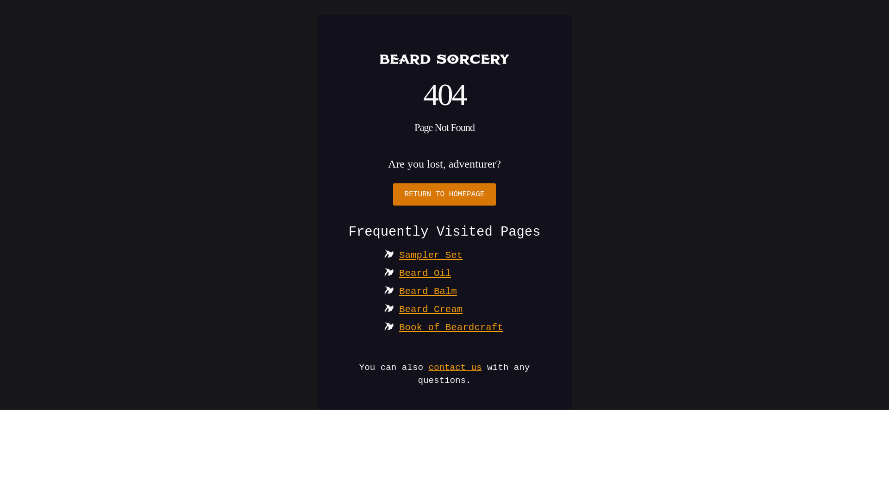 The height and width of the screenshot is (500, 889). Describe the element at coordinates (425, 273) in the screenshot. I see `Beard Oil` at that location.